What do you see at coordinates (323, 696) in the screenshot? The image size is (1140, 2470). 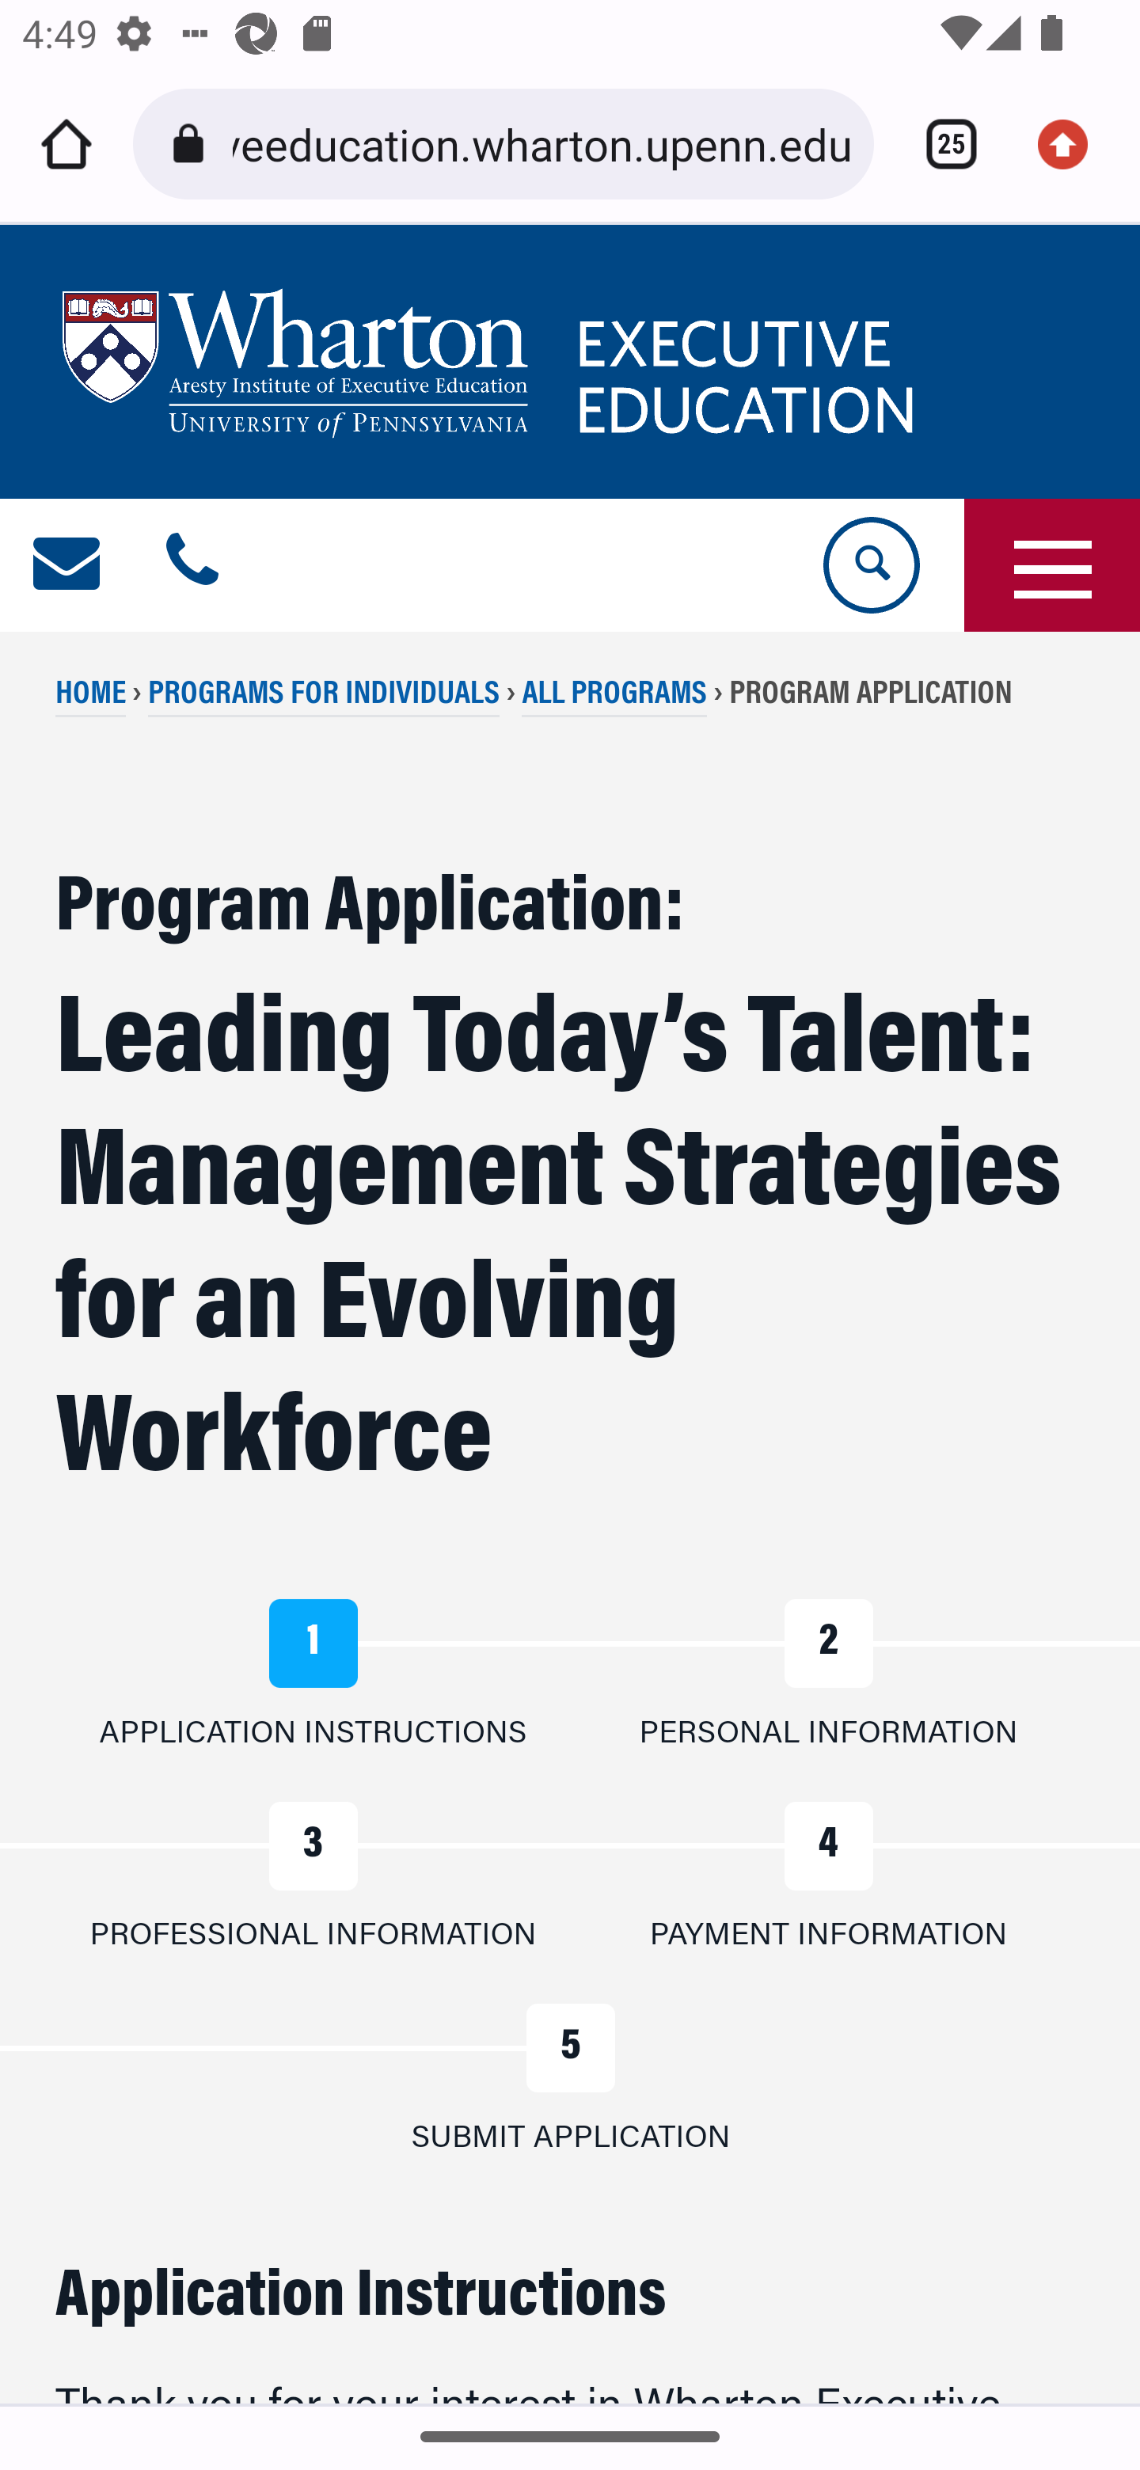 I see `PROGRAMS FOR INDIVIDUALS` at bounding box center [323, 696].